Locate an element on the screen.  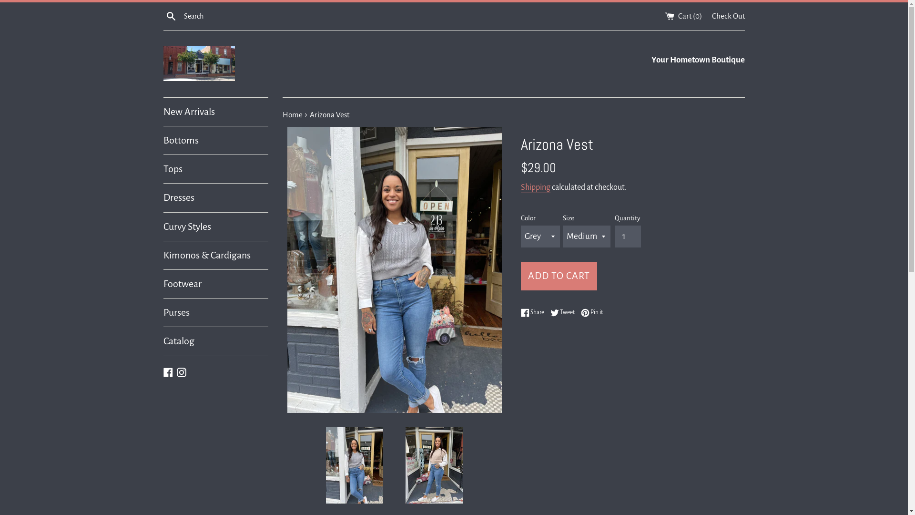
Share
Share on Facebook is located at coordinates (535, 313).